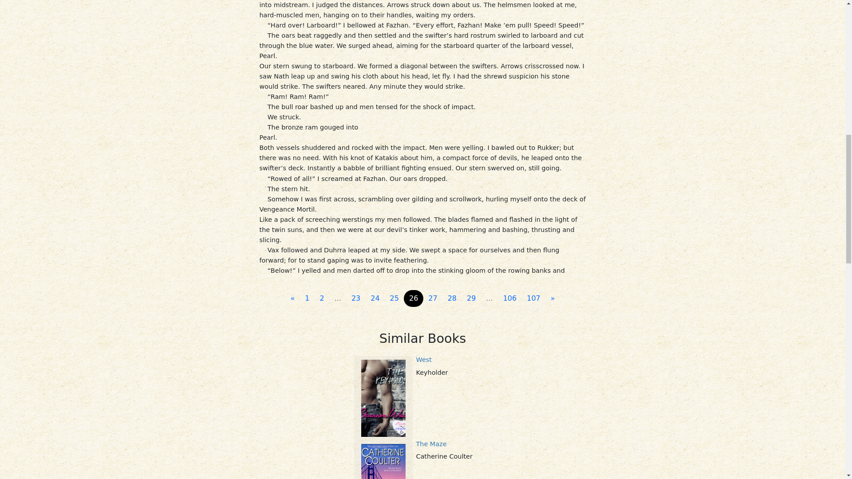 The width and height of the screenshot is (852, 479). Describe the element at coordinates (355, 298) in the screenshot. I see `23` at that location.